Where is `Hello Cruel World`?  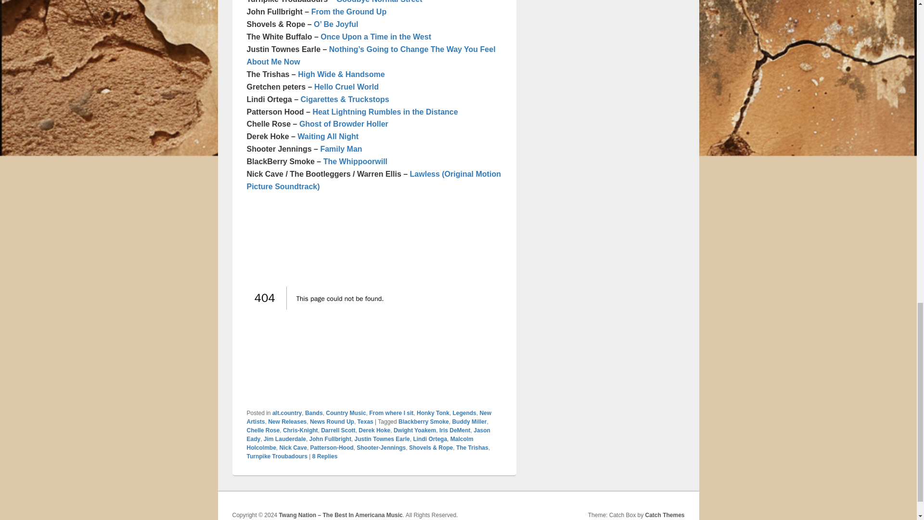 Hello Cruel World is located at coordinates (346, 87).